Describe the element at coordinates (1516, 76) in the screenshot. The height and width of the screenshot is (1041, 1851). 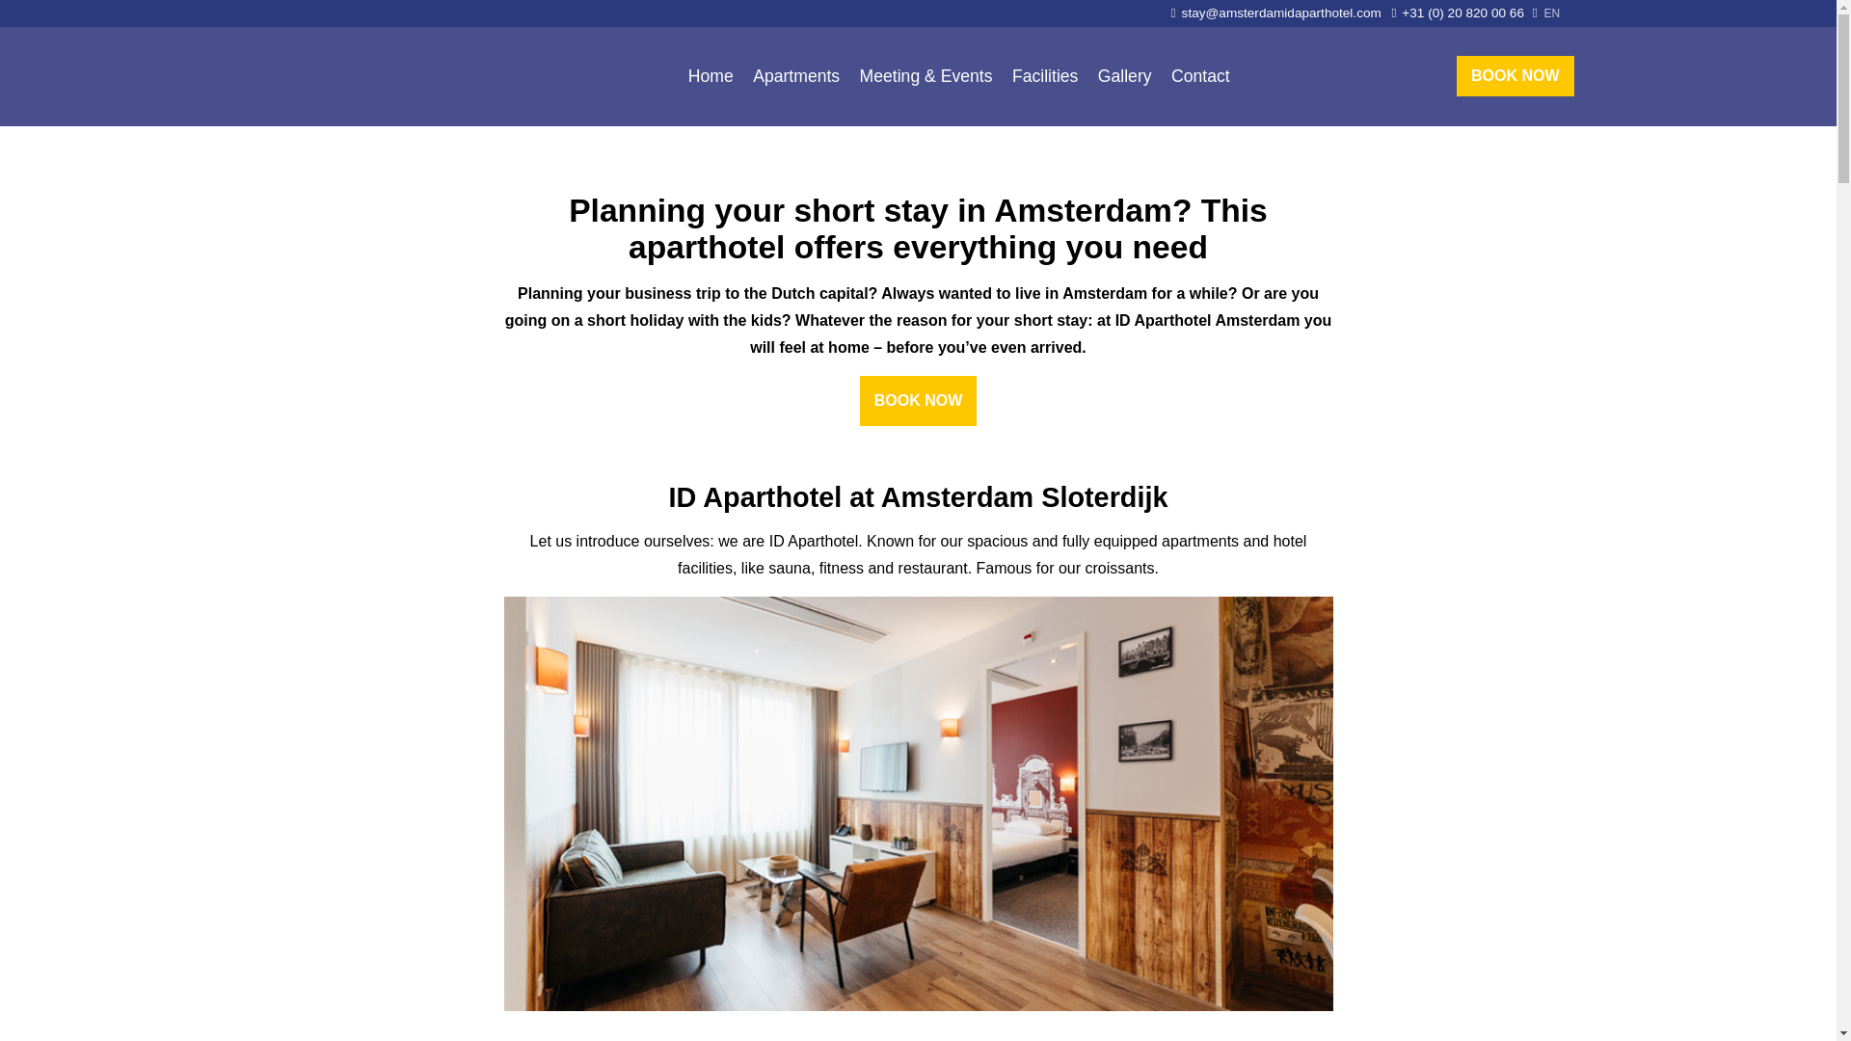
I see `BOOK NOW` at that location.